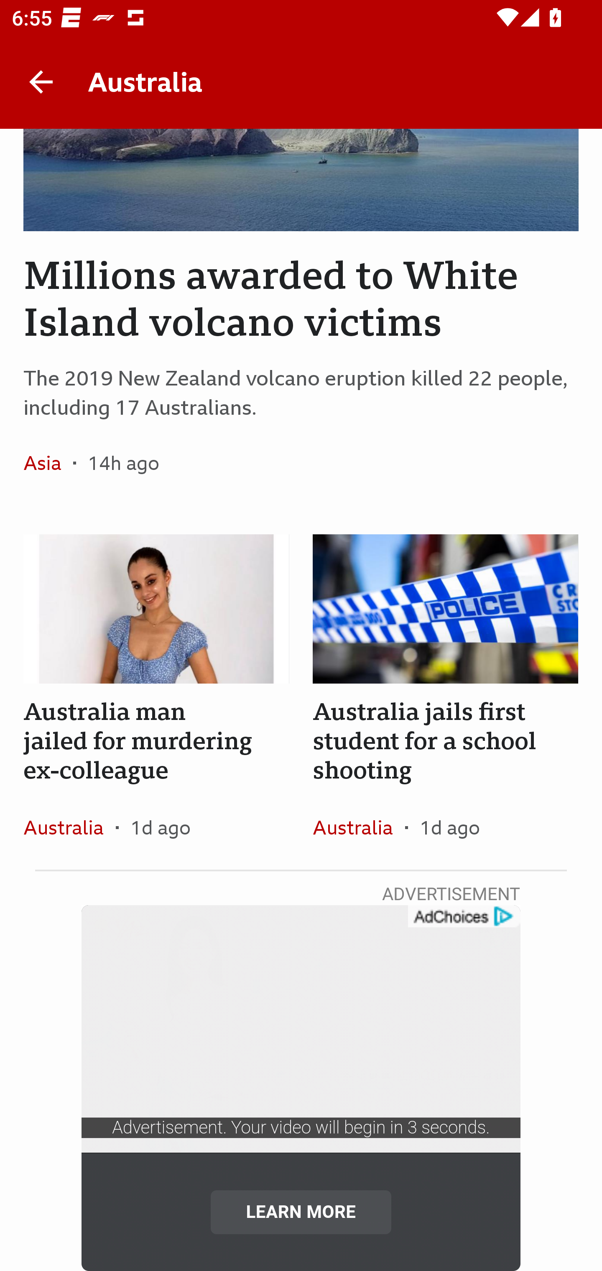 This screenshot has width=602, height=1271. What do you see at coordinates (301, 1212) in the screenshot?
I see `LEARN MORE` at bounding box center [301, 1212].